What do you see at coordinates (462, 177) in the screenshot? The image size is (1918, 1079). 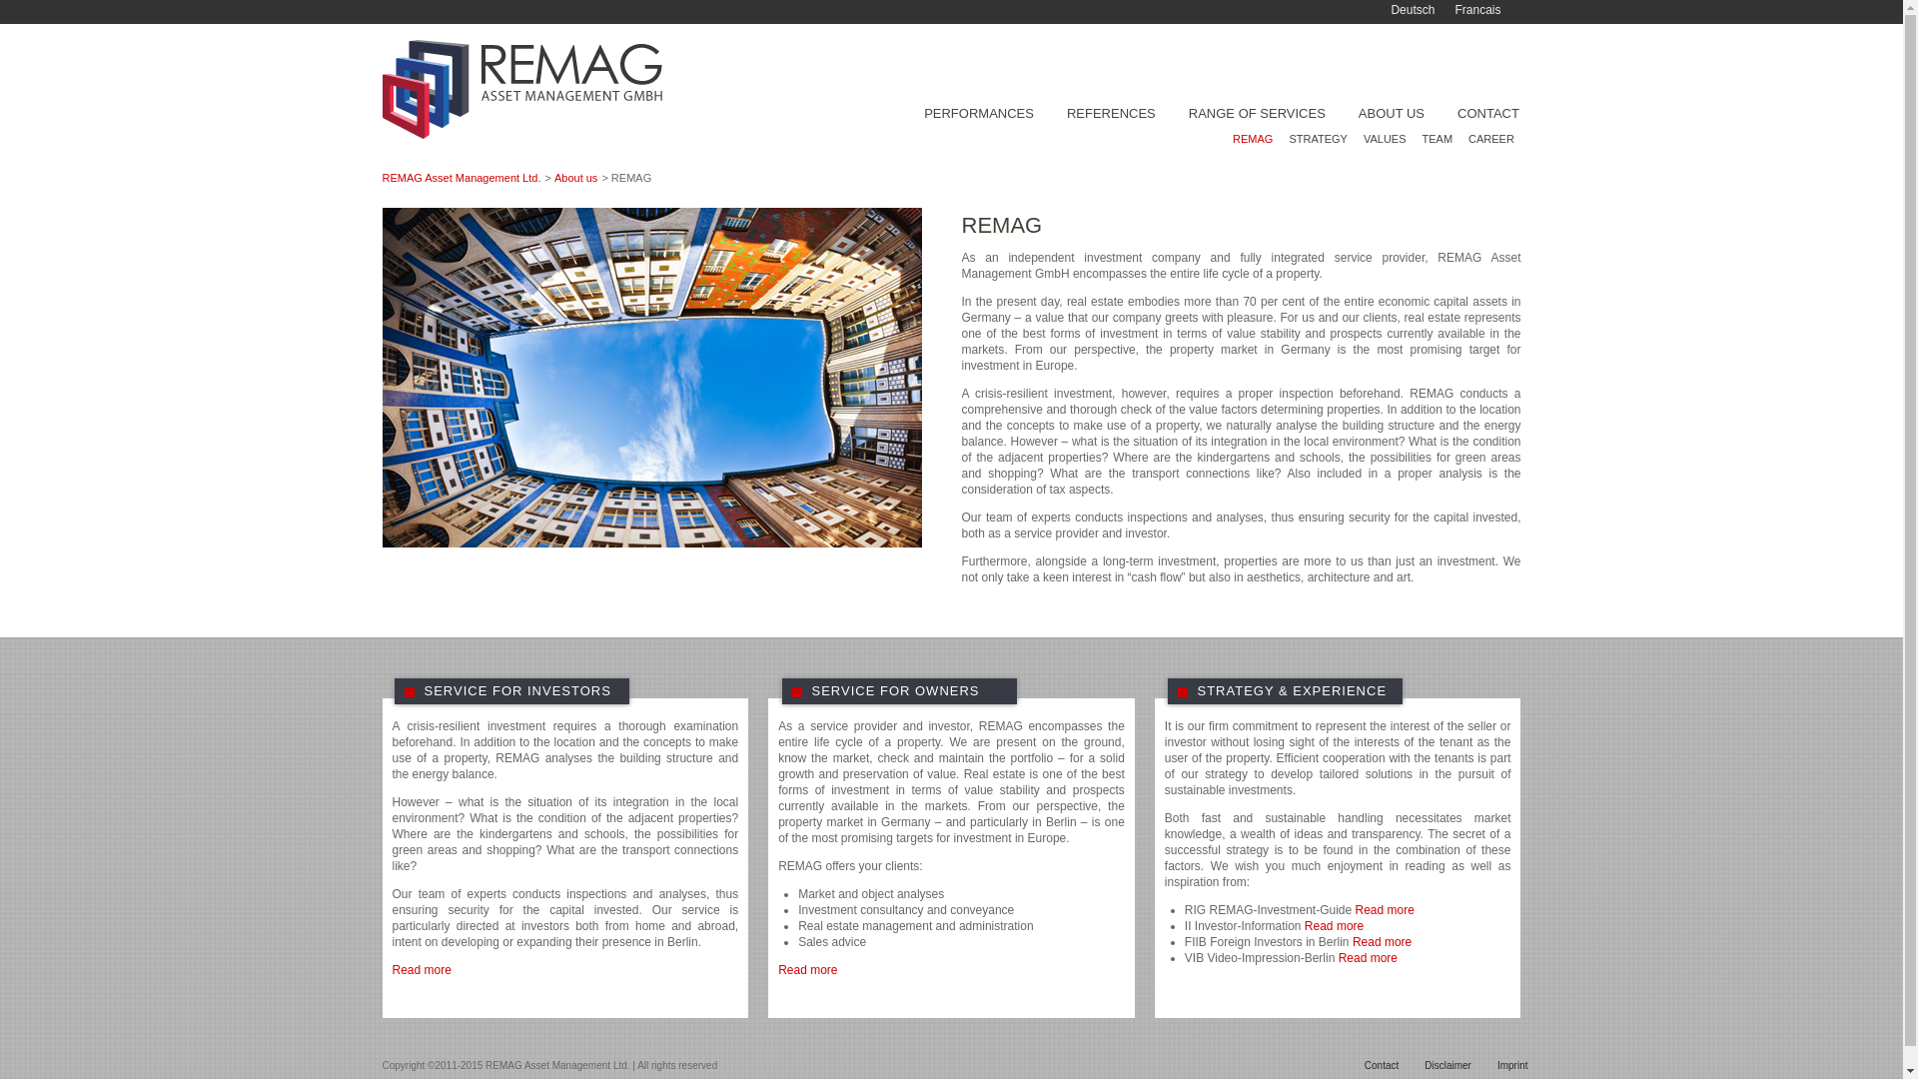 I see `REMAG Asset Management Ltd.` at bounding box center [462, 177].